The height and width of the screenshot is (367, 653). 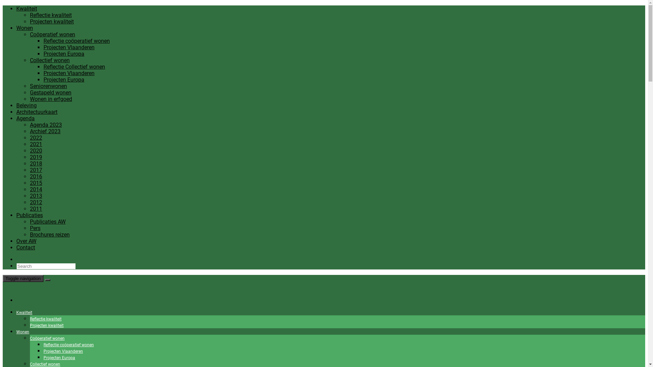 I want to click on Projecten Vlaanderen, so click(x=69, y=73).